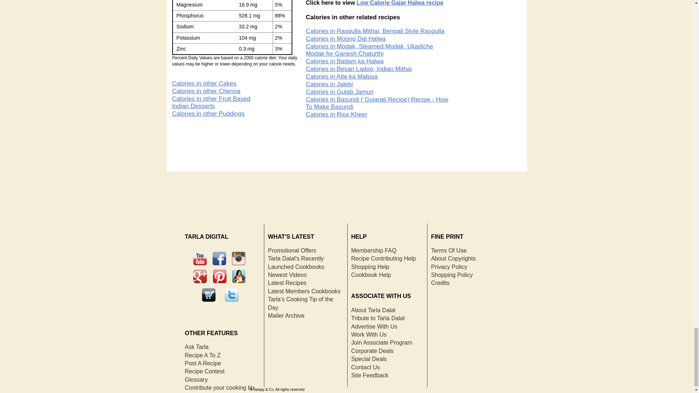  Describe the element at coordinates (400, 3) in the screenshot. I see `Click here` at that location.